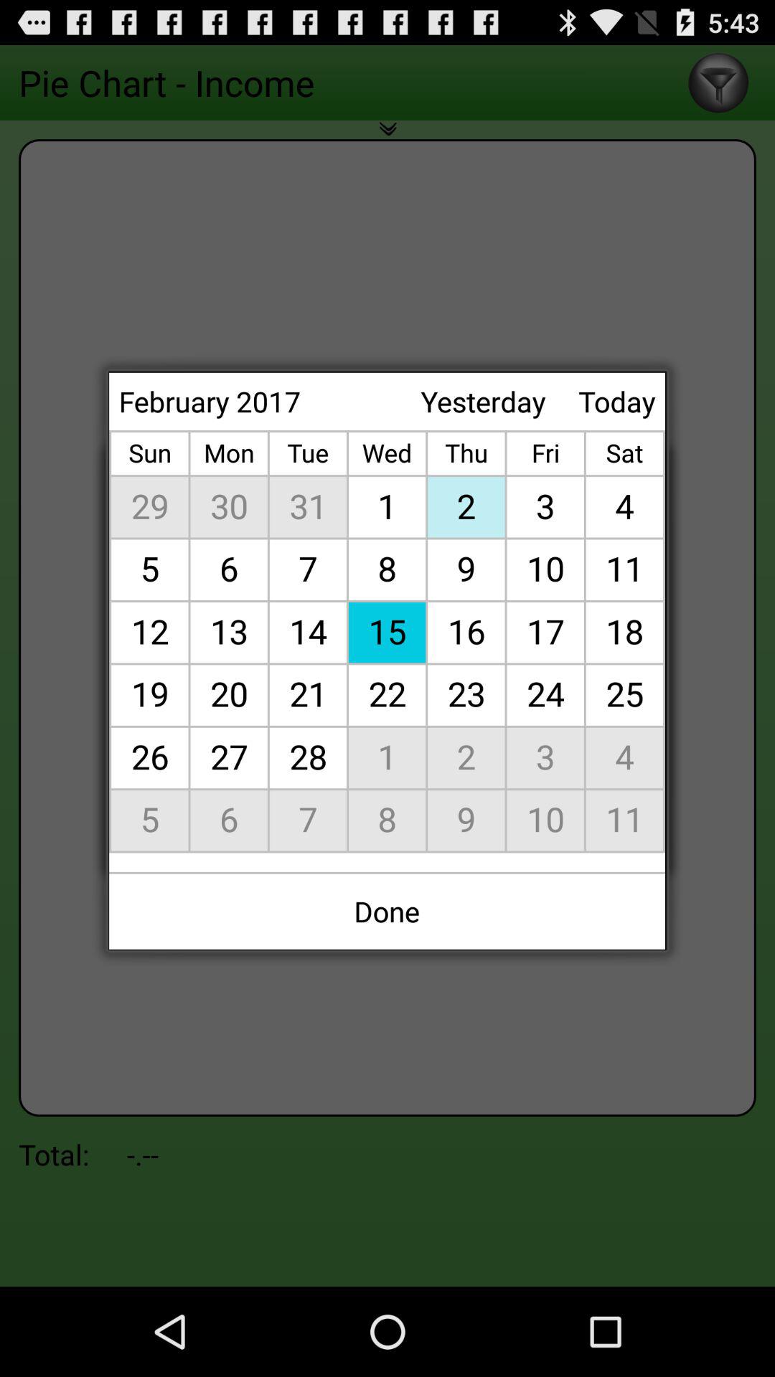 This screenshot has height=1377, width=775. What do you see at coordinates (482, 402) in the screenshot?
I see `click icon to the left of the today icon` at bounding box center [482, 402].